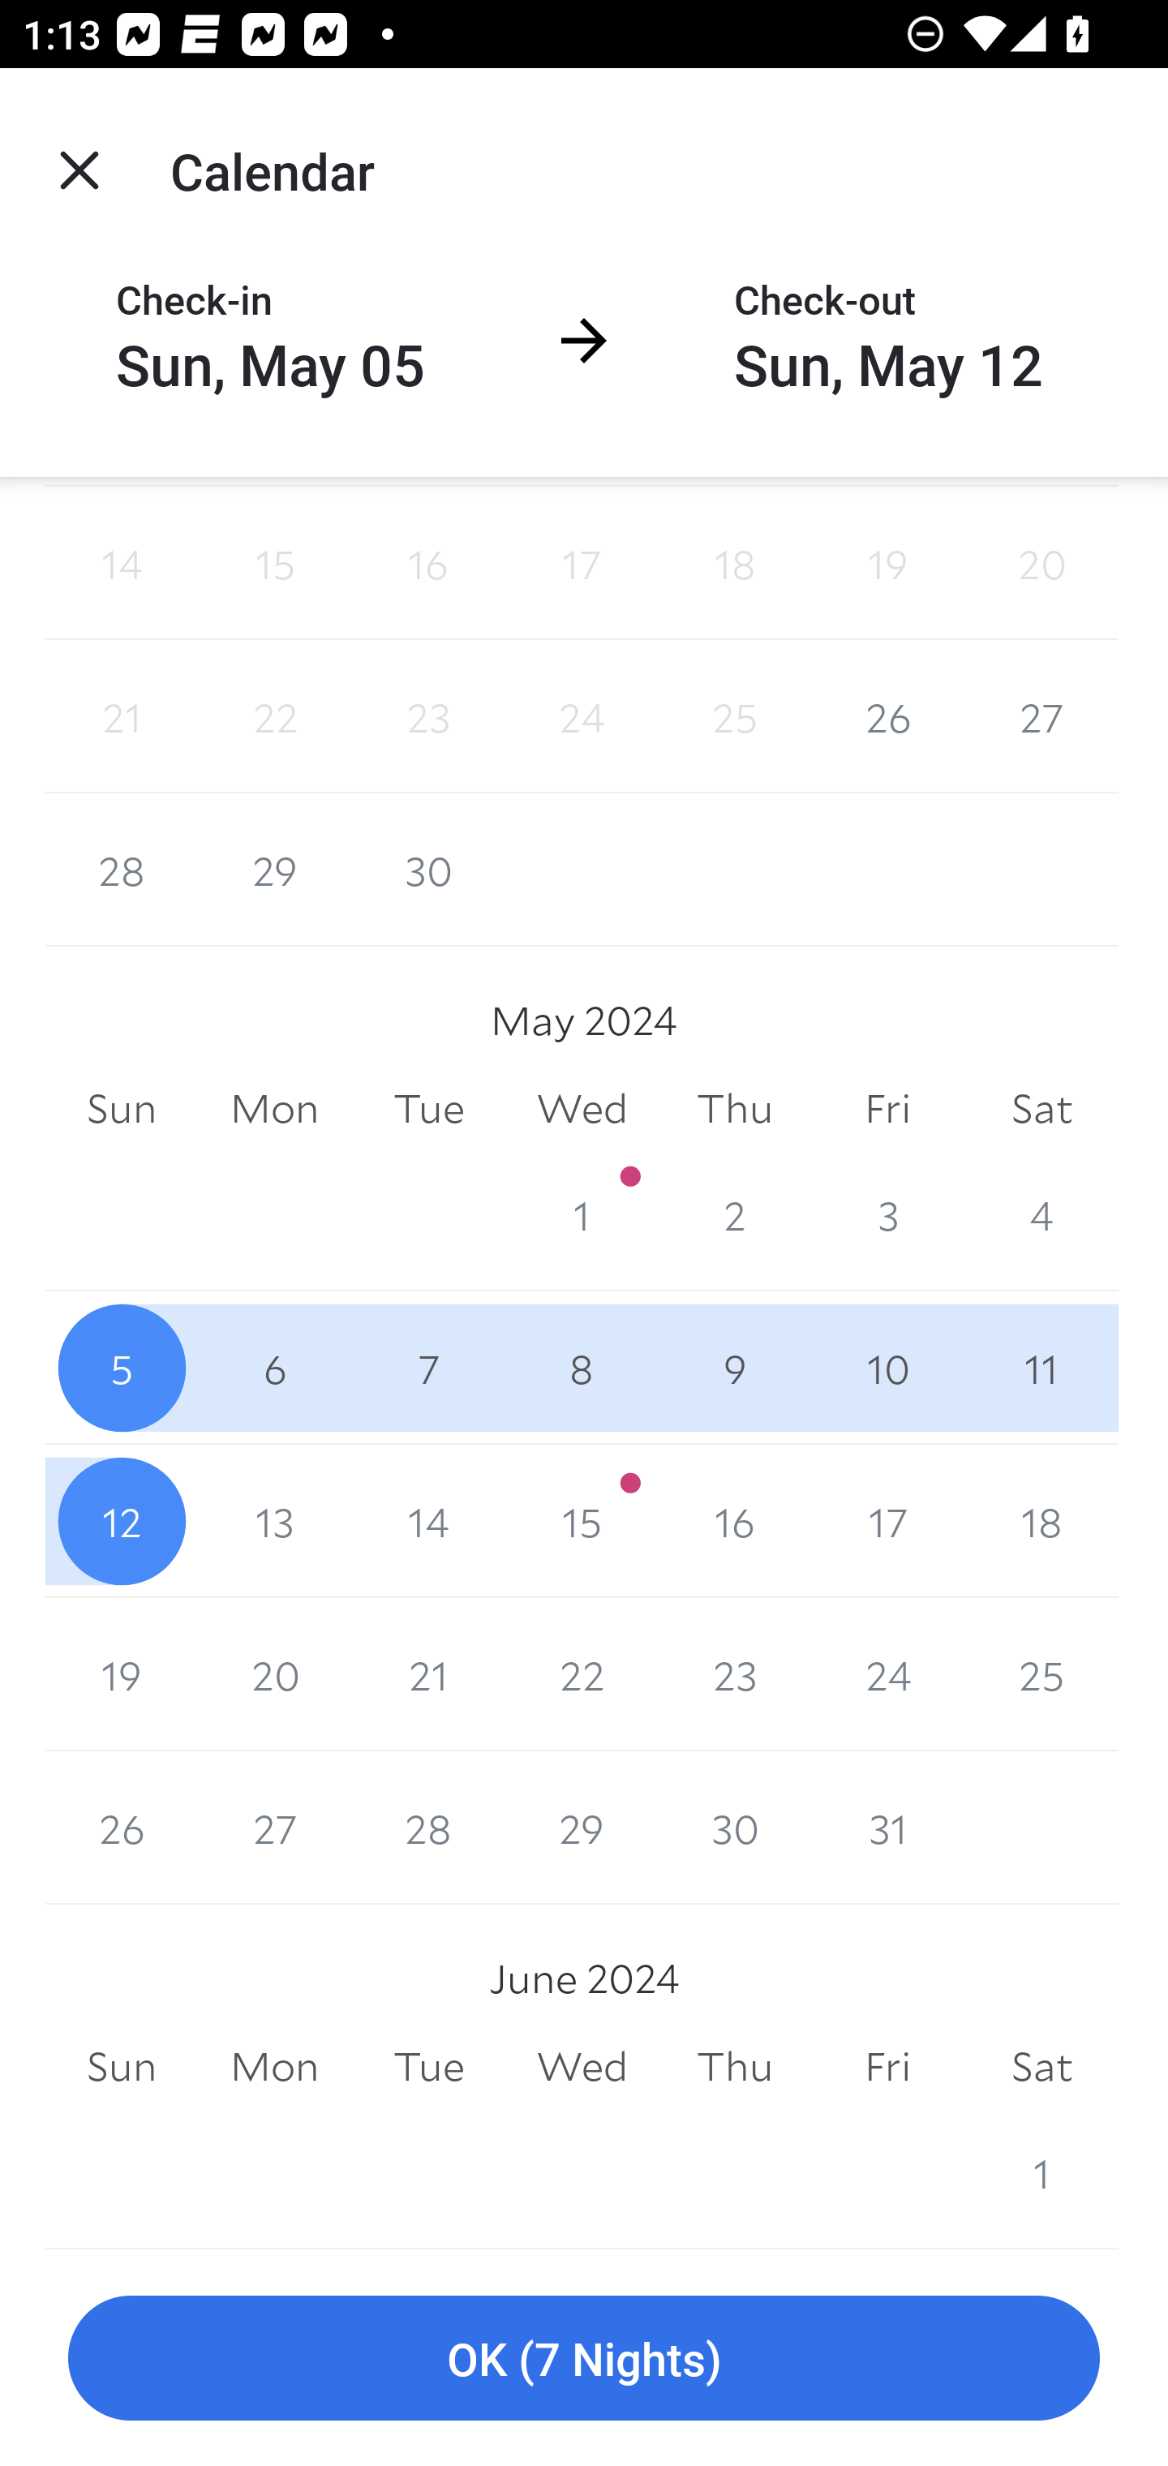 The height and width of the screenshot is (2466, 1168). I want to click on 31 31 May 2024, so click(887, 1827).